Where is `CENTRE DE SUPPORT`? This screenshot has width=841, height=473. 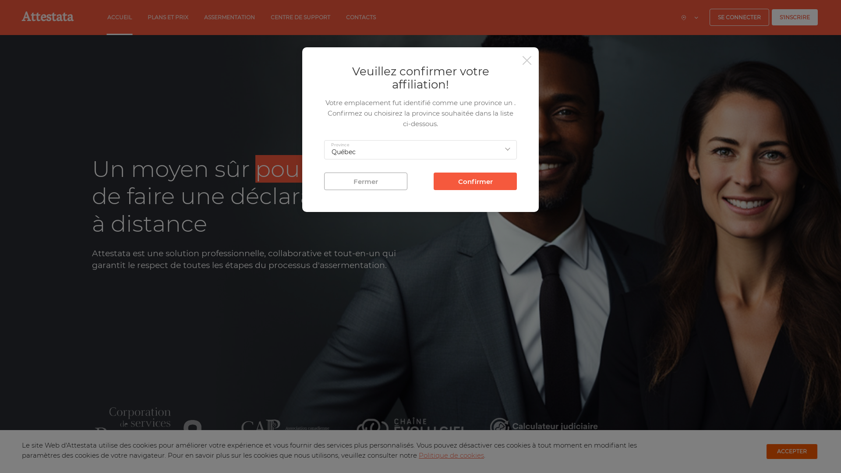 CENTRE DE SUPPORT is located at coordinates (300, 18).